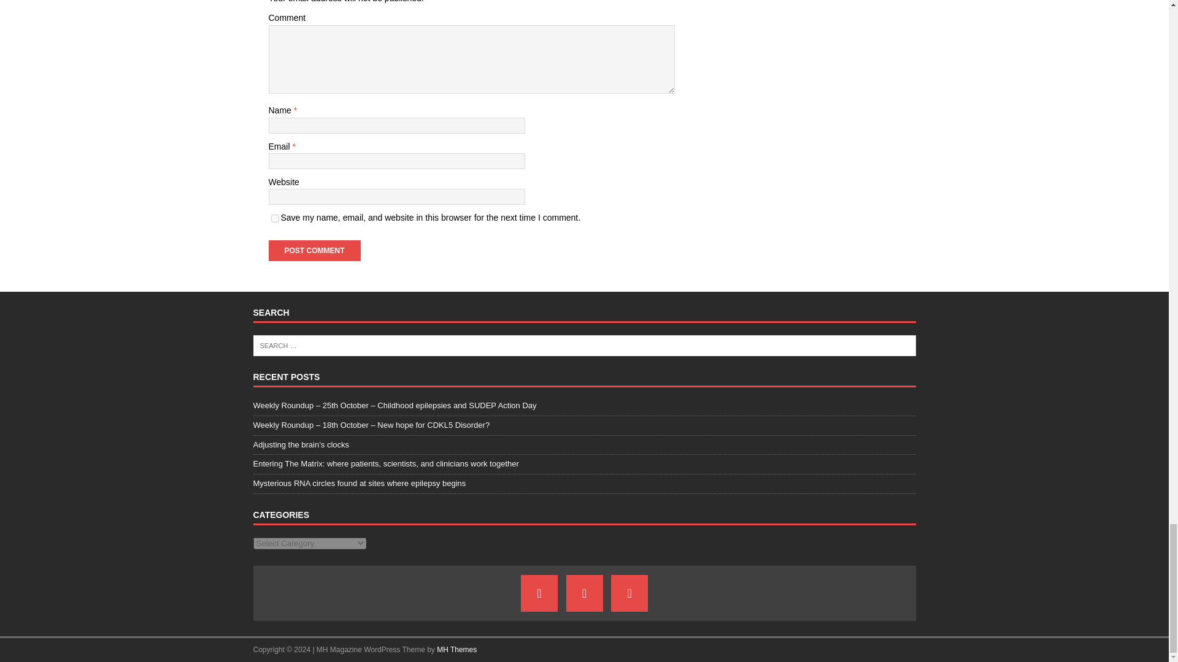 The width and height of the screenshot is (1178, 662). What do you see at coordinates (275, 218) in the screenshot?
I see `yes` at bounding box center [275, 218].